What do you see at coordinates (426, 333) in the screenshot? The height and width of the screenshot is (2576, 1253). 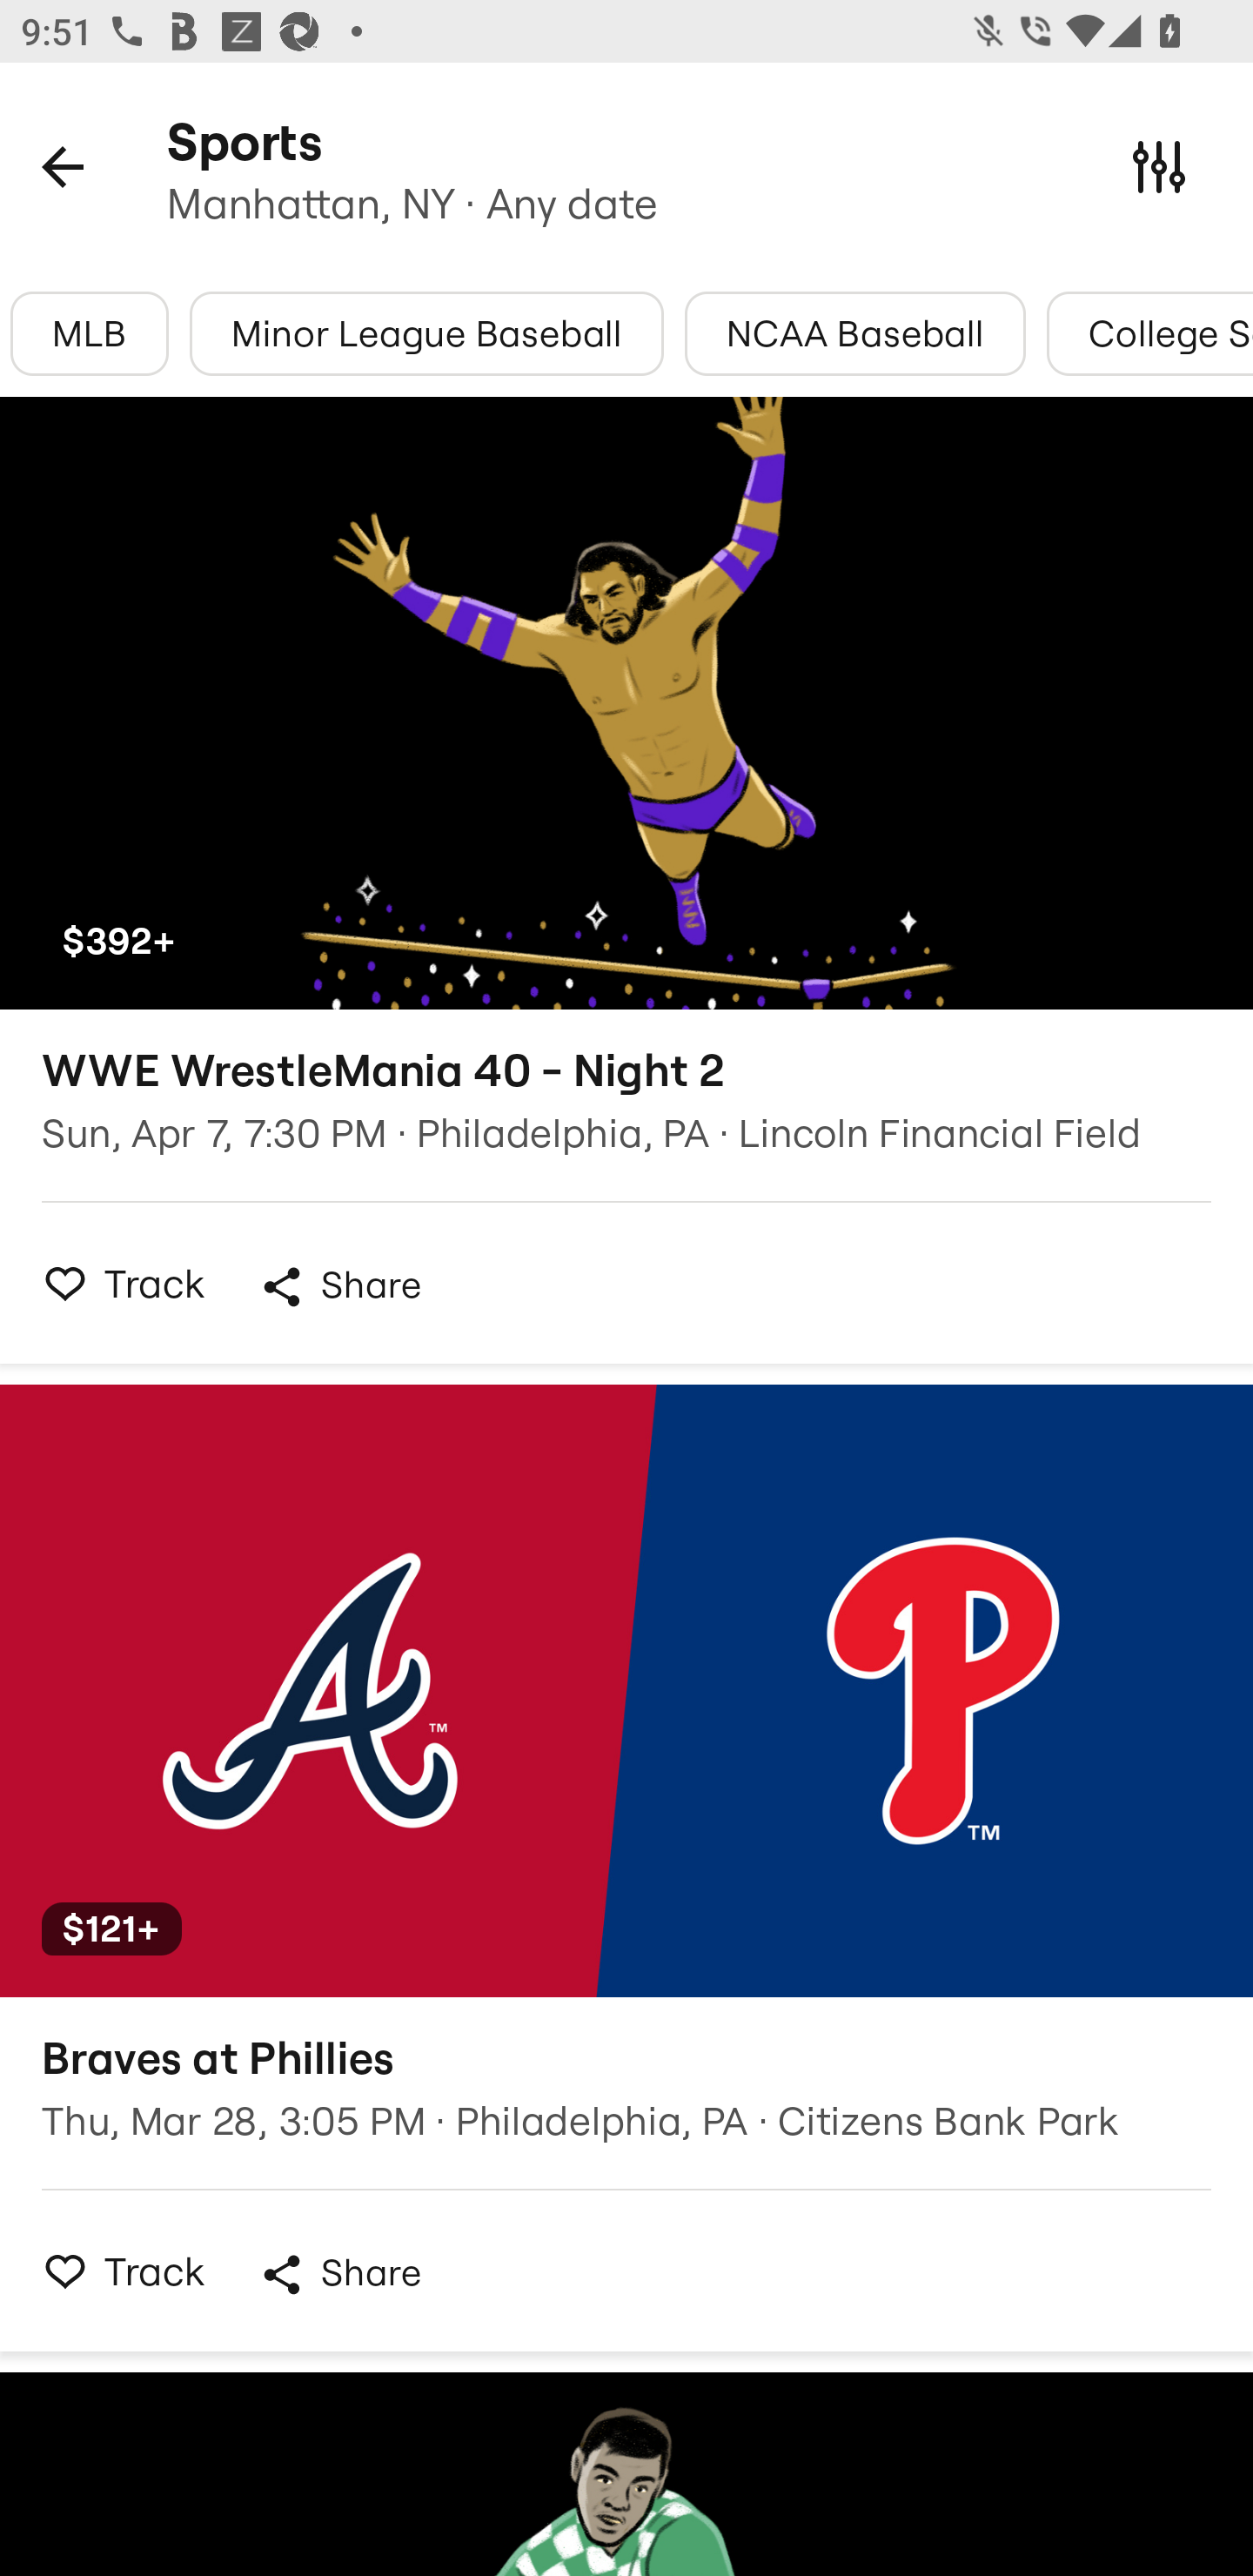 I see `Minor League Baseball` at bounding box center [426, 333].